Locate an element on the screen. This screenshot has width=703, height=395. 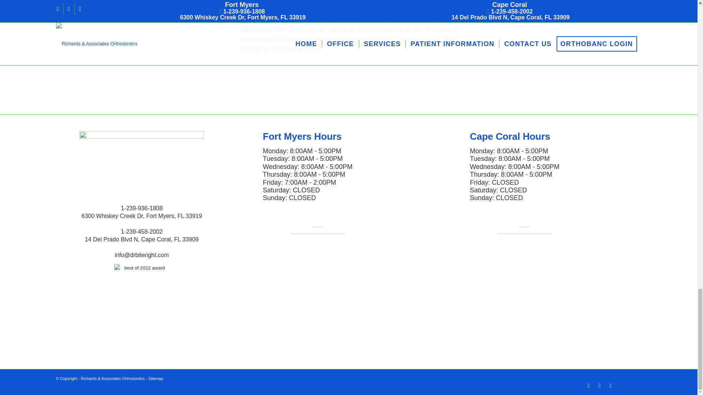
Youtube is located at coordinates (610, 386).